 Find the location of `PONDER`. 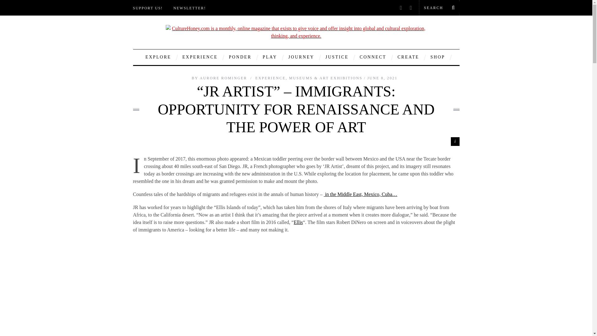

PONDER is located at coordinates (240, 57).